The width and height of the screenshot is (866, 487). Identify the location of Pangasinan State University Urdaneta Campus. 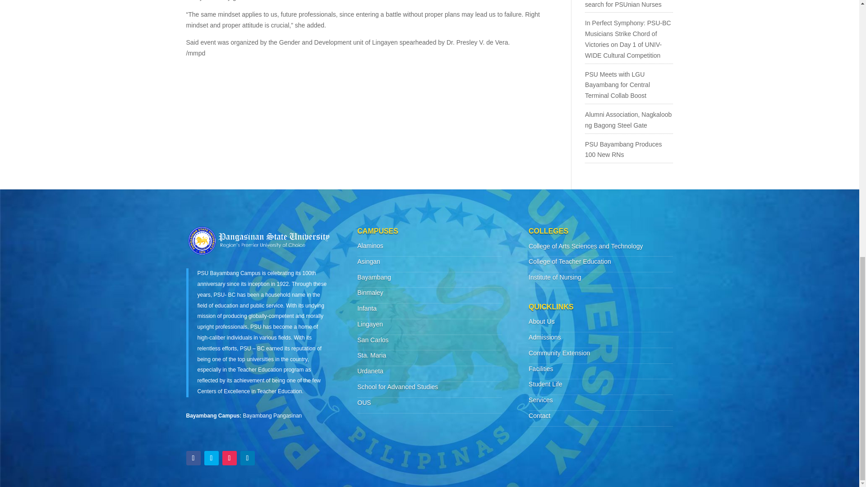
(370, 371).